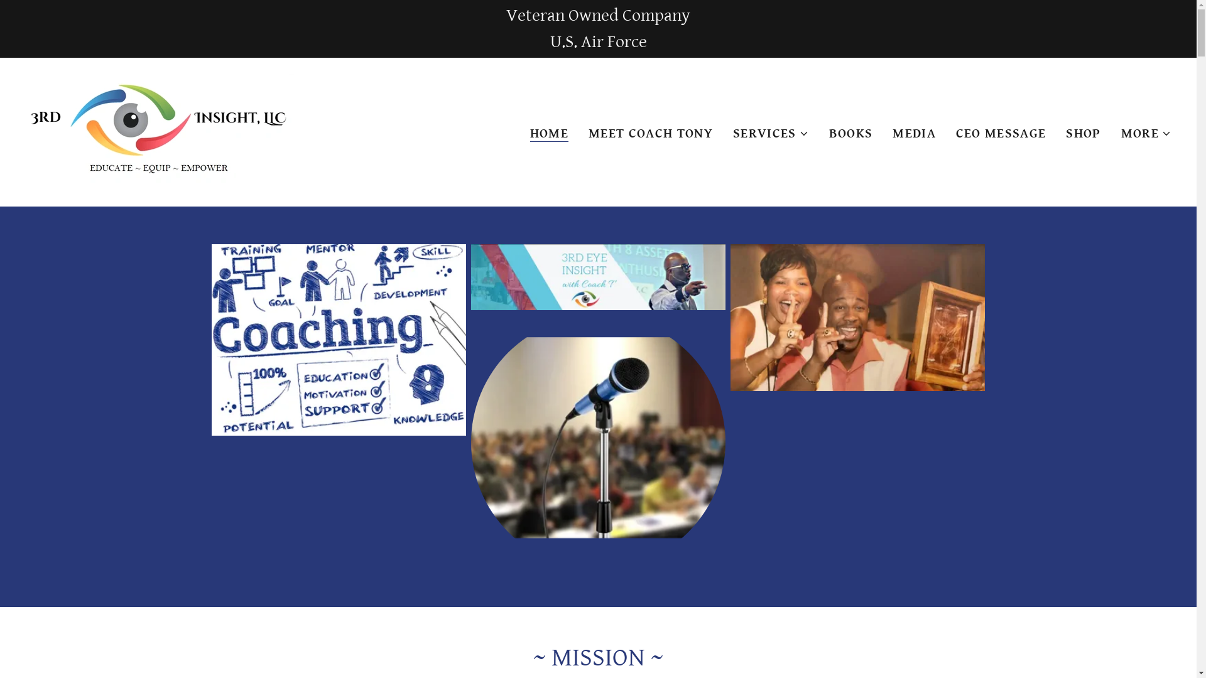 The height and width of the screenshot is (678, 1206). Describe the element at coordinates (771, 134) in the screenshot. I see `SERVICES` at that location.